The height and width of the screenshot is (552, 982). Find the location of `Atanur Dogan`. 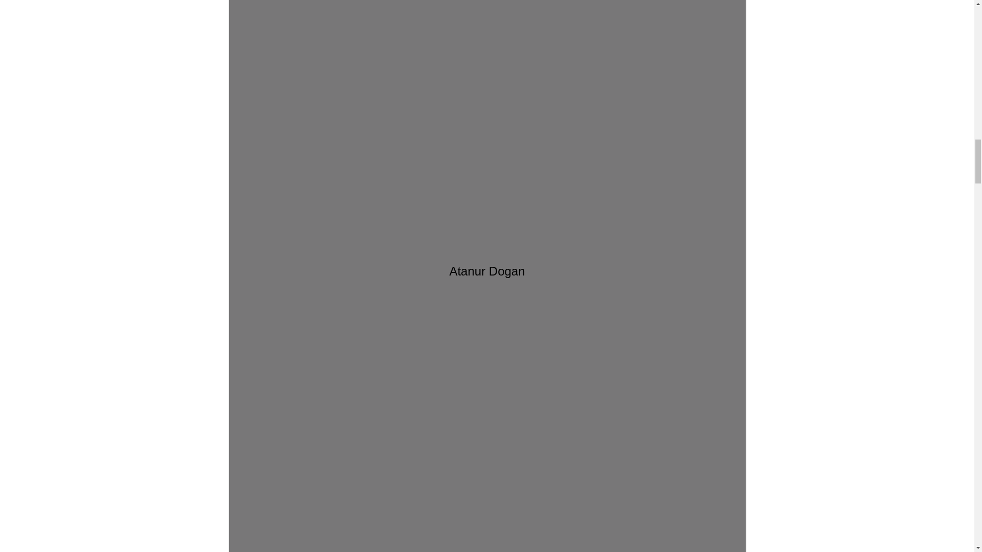

Atanur Dogan is located at coordinates (487, 63).